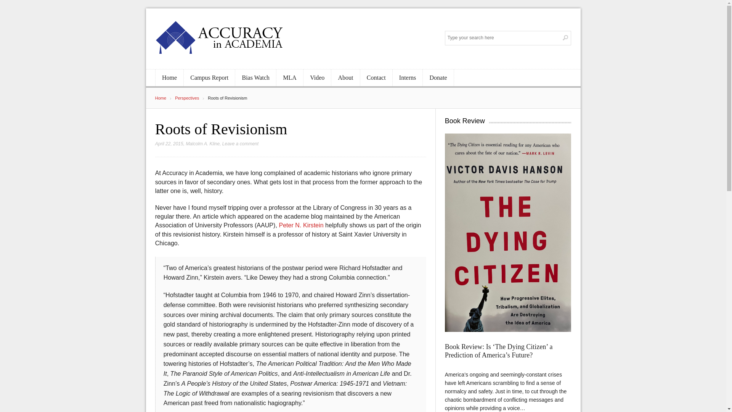 The height and width of the screenshot is (412, 732). What do you see at coordinates (209, 78) in the screenshot?
I see `Campus Report` at bounding box center [209, 78].